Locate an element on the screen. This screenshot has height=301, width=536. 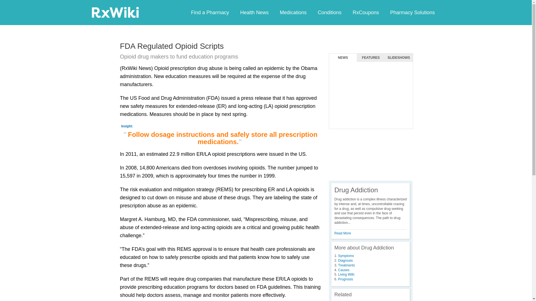
FEATURES is located at coordinates (371, 58).